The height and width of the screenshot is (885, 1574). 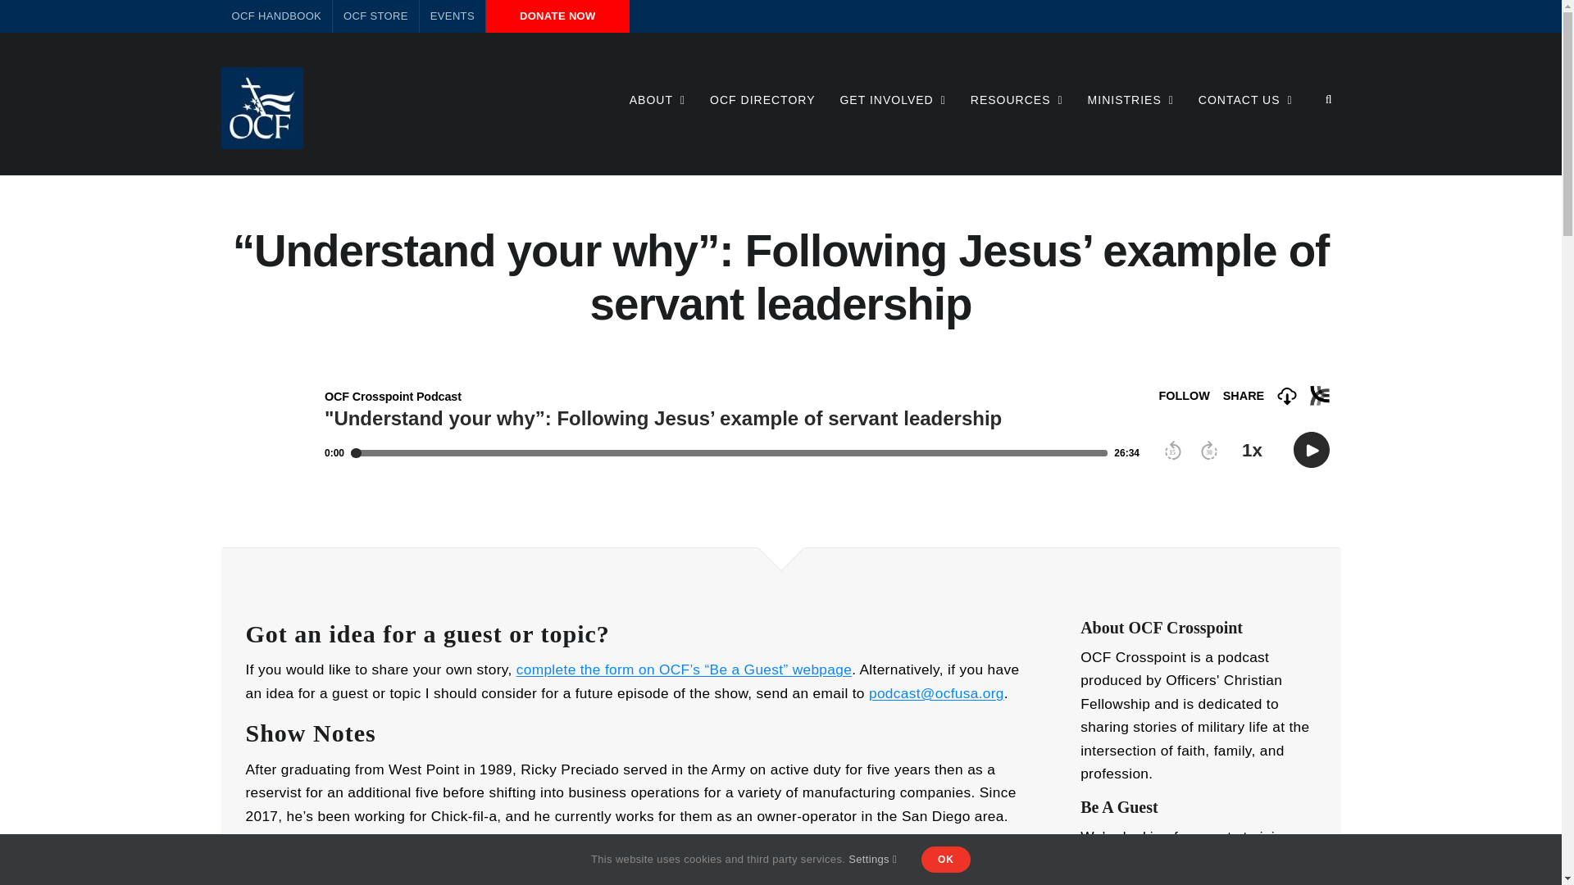 What do you see at coordinates (557, 16) in the screenshot?
I see `DONATE NOW` at bounding box center [557, 16].